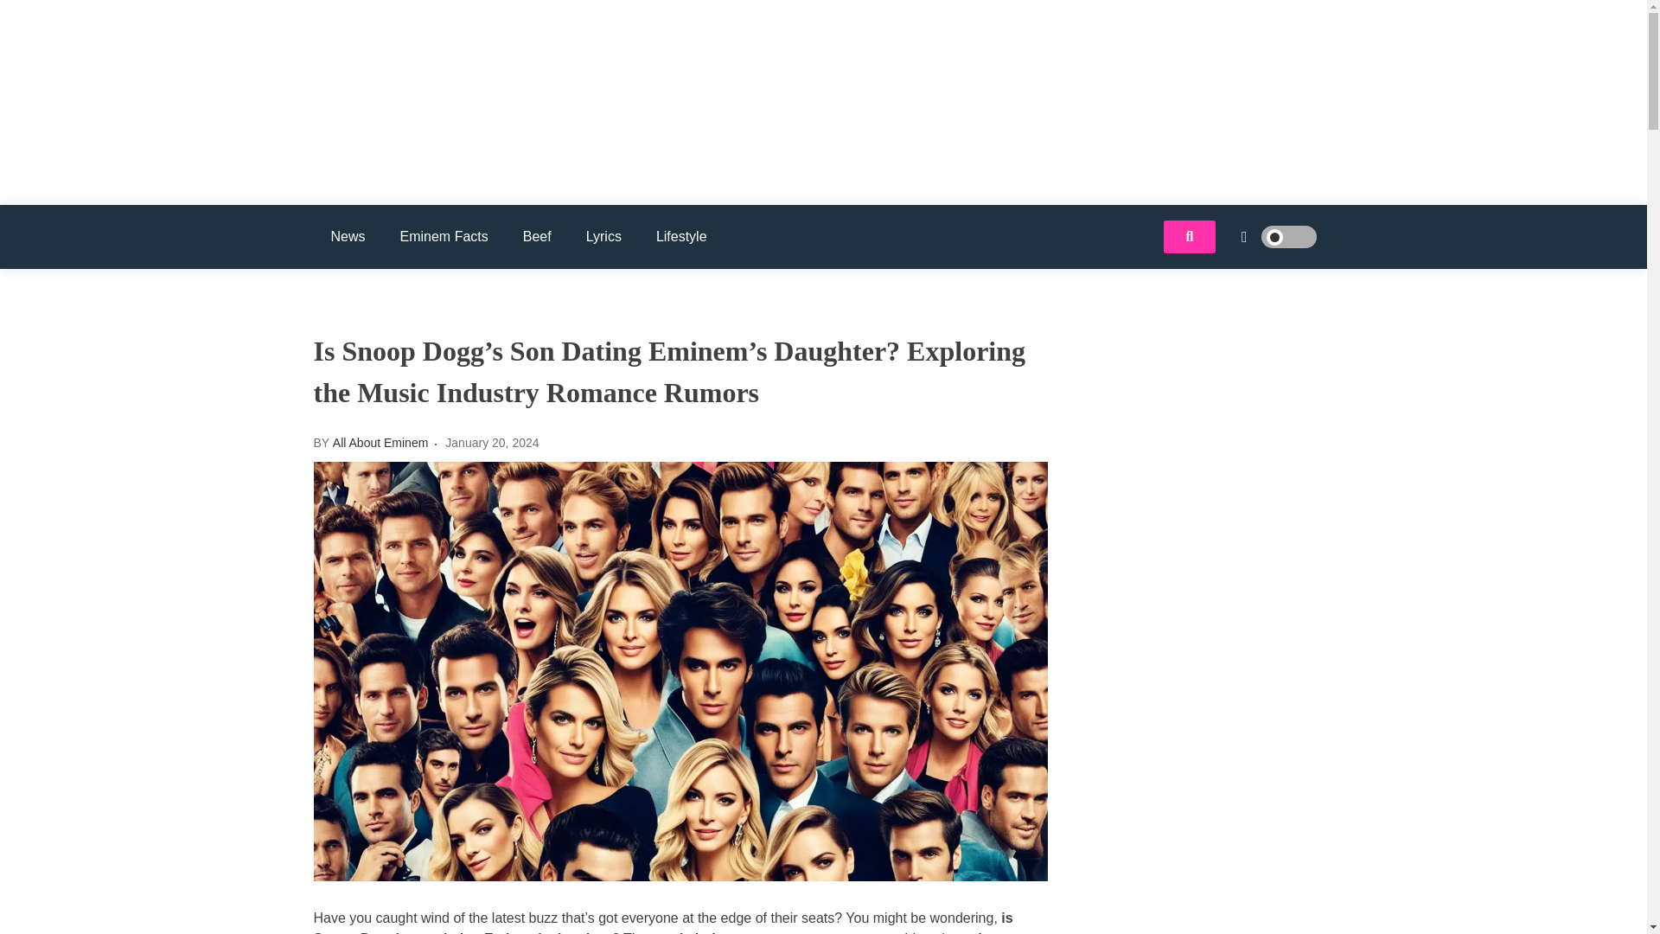  I want to click on January 20, 2024, so click(491, 443).